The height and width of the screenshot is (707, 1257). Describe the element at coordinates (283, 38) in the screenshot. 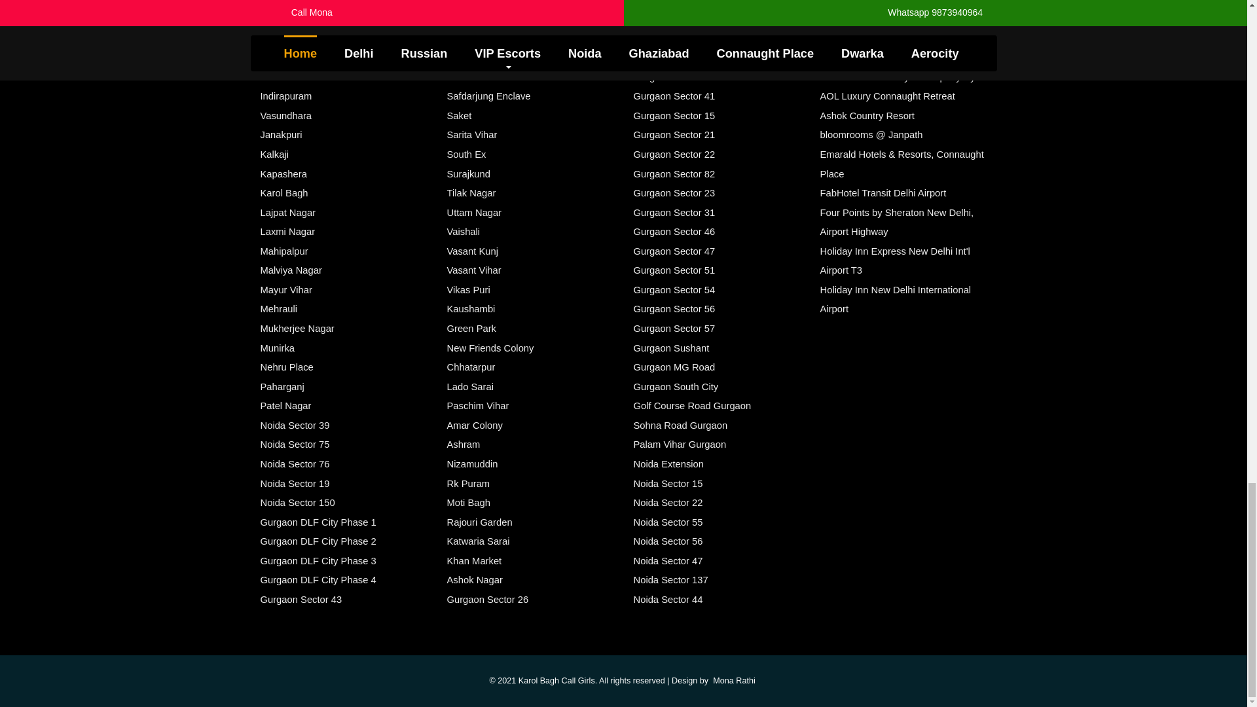

I see `Govindpuri` at that location.